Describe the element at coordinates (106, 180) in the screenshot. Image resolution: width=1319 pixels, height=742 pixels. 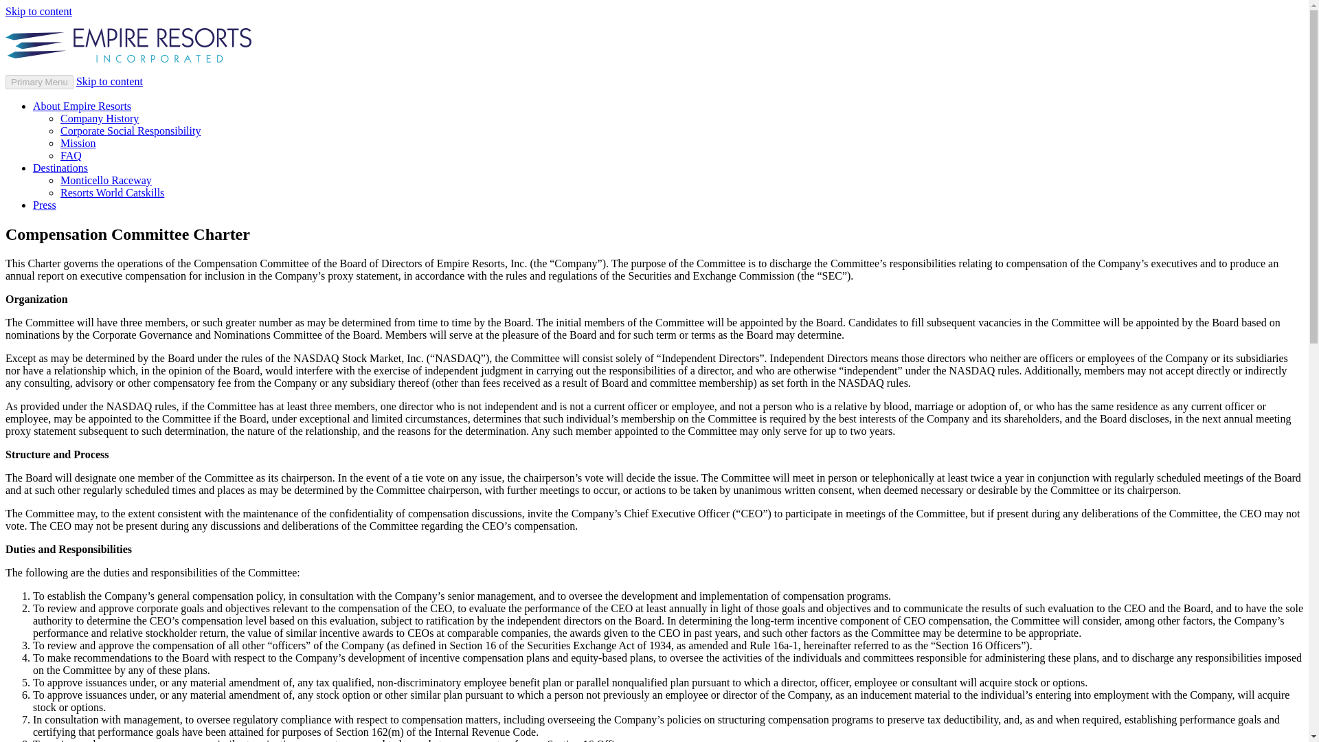
I see `Monticello Raceway` at that location.